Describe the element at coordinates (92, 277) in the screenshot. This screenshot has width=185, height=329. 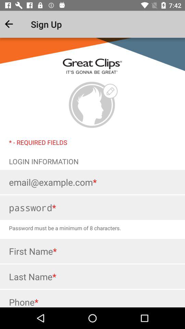
I see `field for last name` at that location.